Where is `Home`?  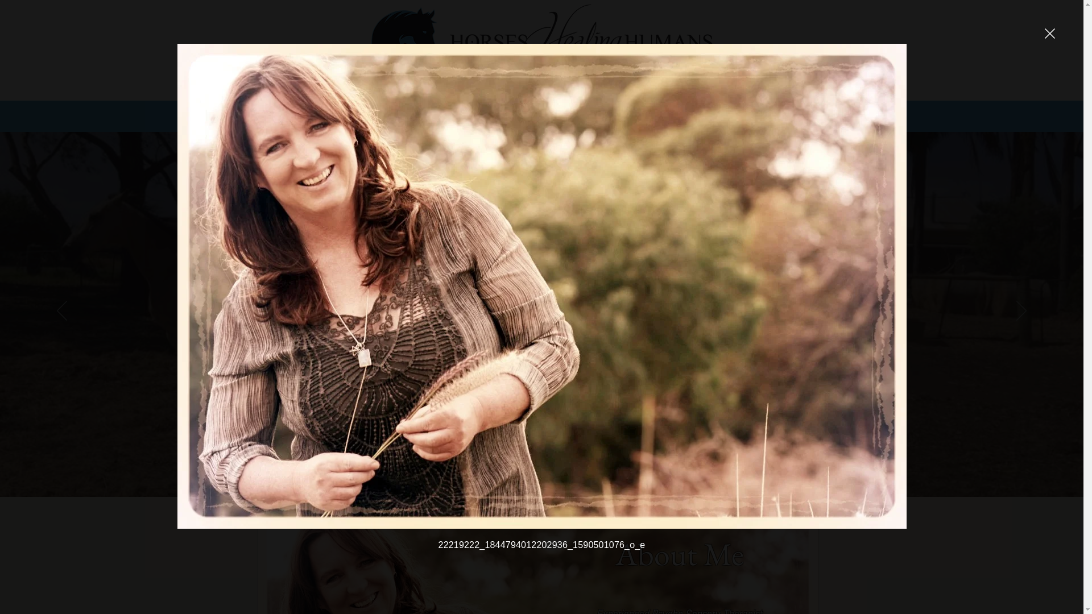
Home is located at coordinates (281, 114).